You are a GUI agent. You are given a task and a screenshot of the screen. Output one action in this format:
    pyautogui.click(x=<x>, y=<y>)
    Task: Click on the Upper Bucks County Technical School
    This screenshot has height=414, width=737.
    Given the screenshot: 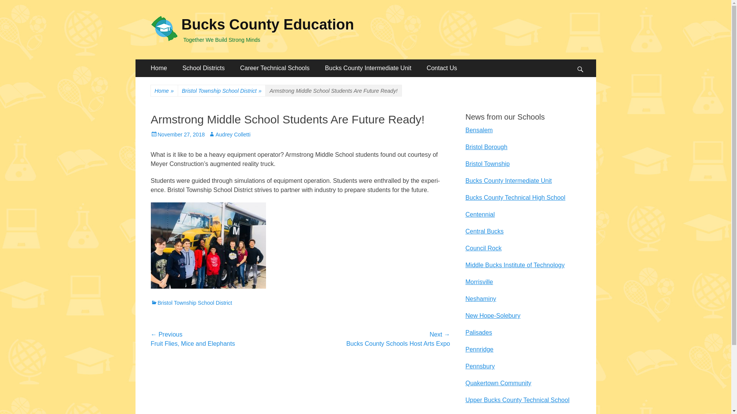 What is the action you would take?
    pyautogui.click(x=517, y=399)
    